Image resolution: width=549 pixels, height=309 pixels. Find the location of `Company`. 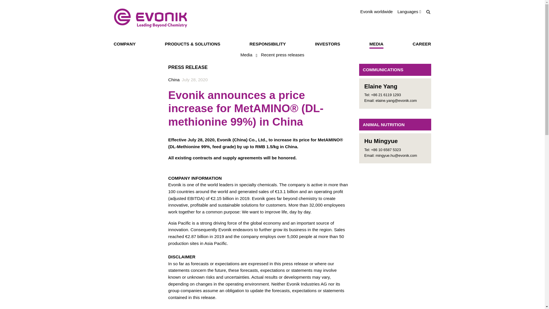

Company is located at coordinates (125, 45).